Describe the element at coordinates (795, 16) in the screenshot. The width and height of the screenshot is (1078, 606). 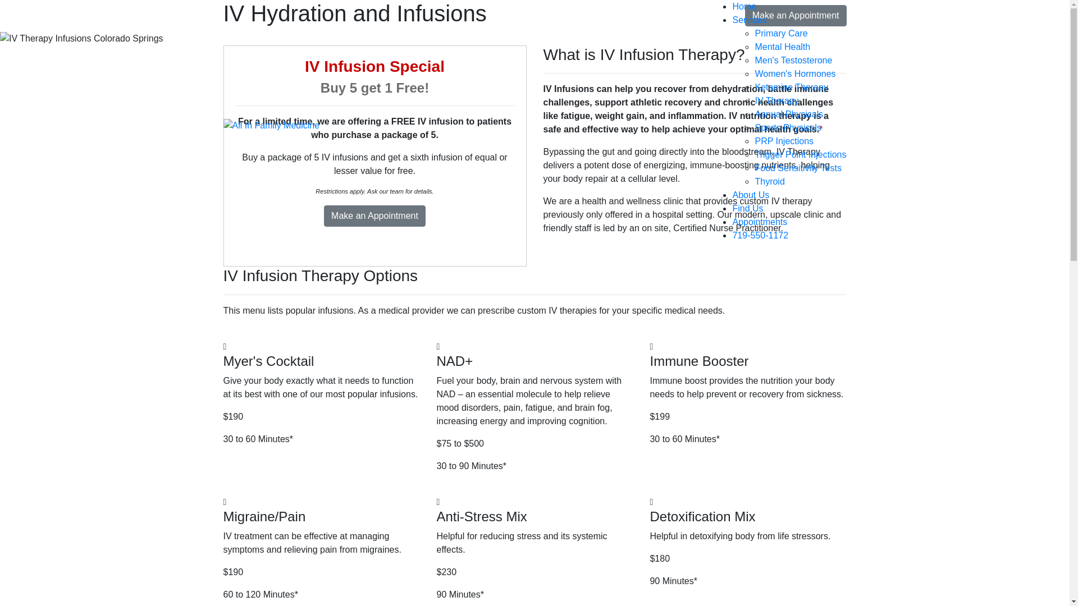
I see `Make an Appointment` at that location.